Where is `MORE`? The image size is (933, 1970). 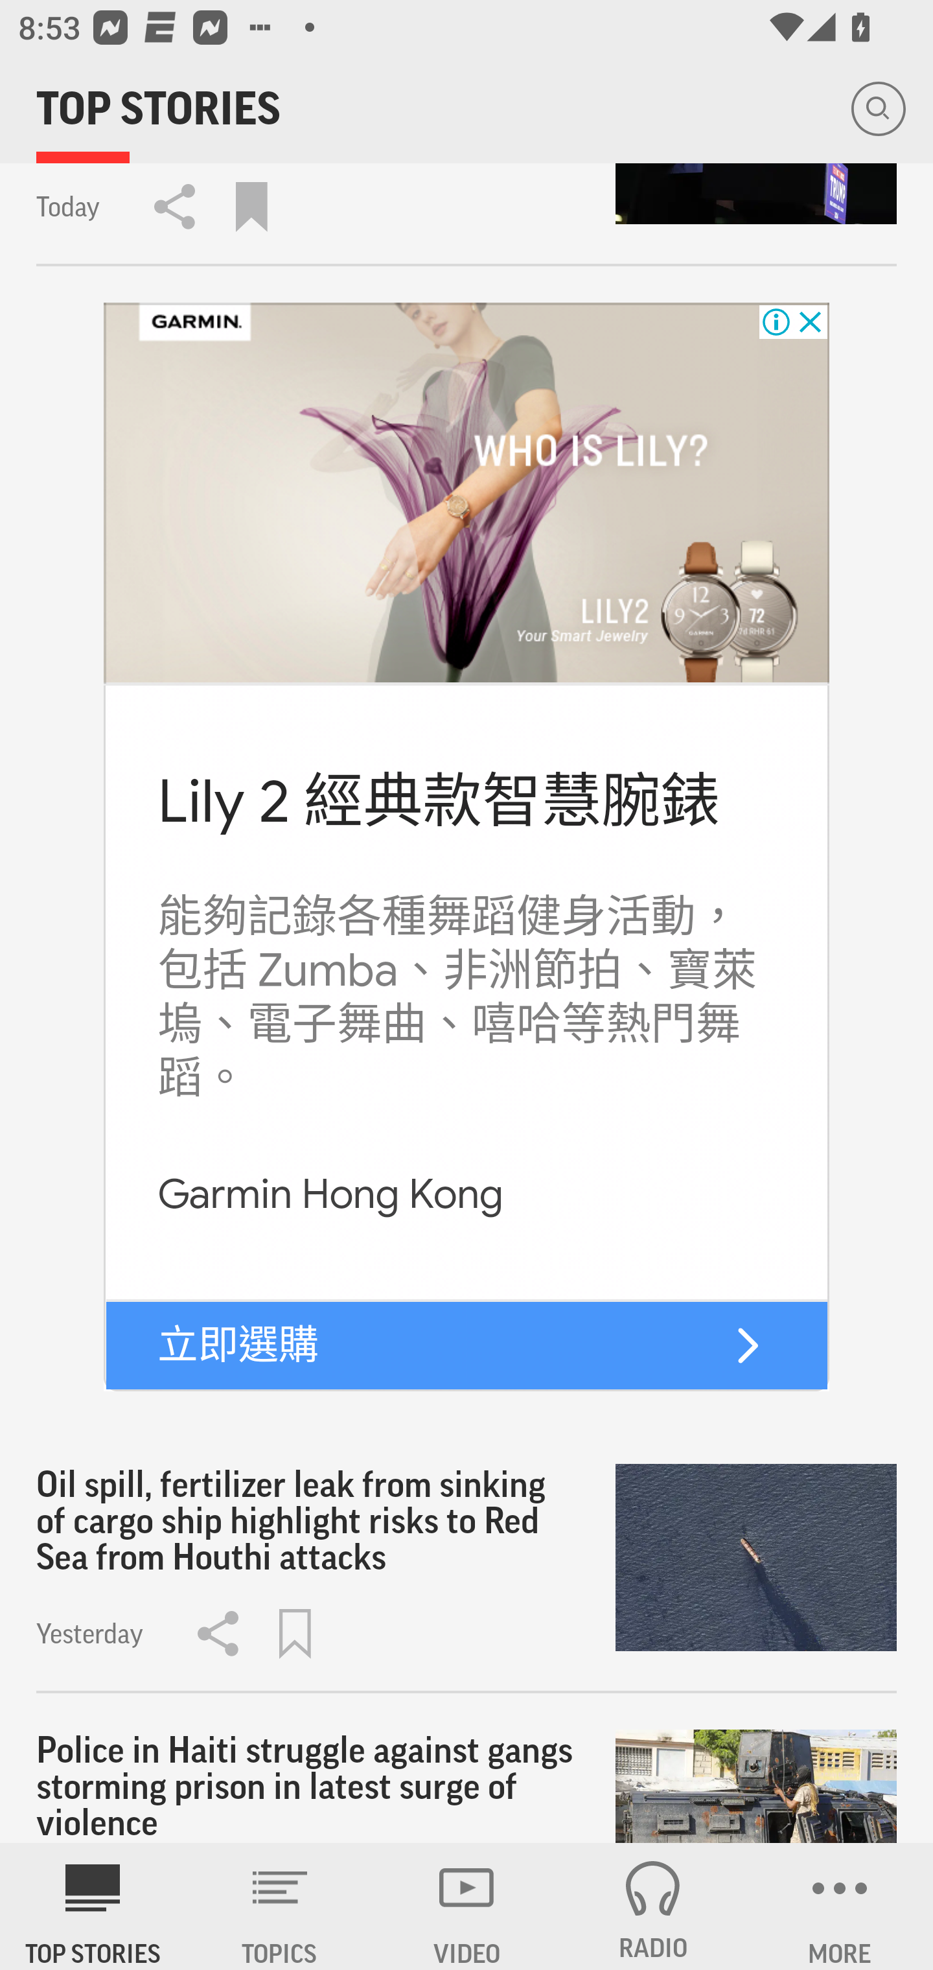
MORE is located at coordinates (840, 1906).